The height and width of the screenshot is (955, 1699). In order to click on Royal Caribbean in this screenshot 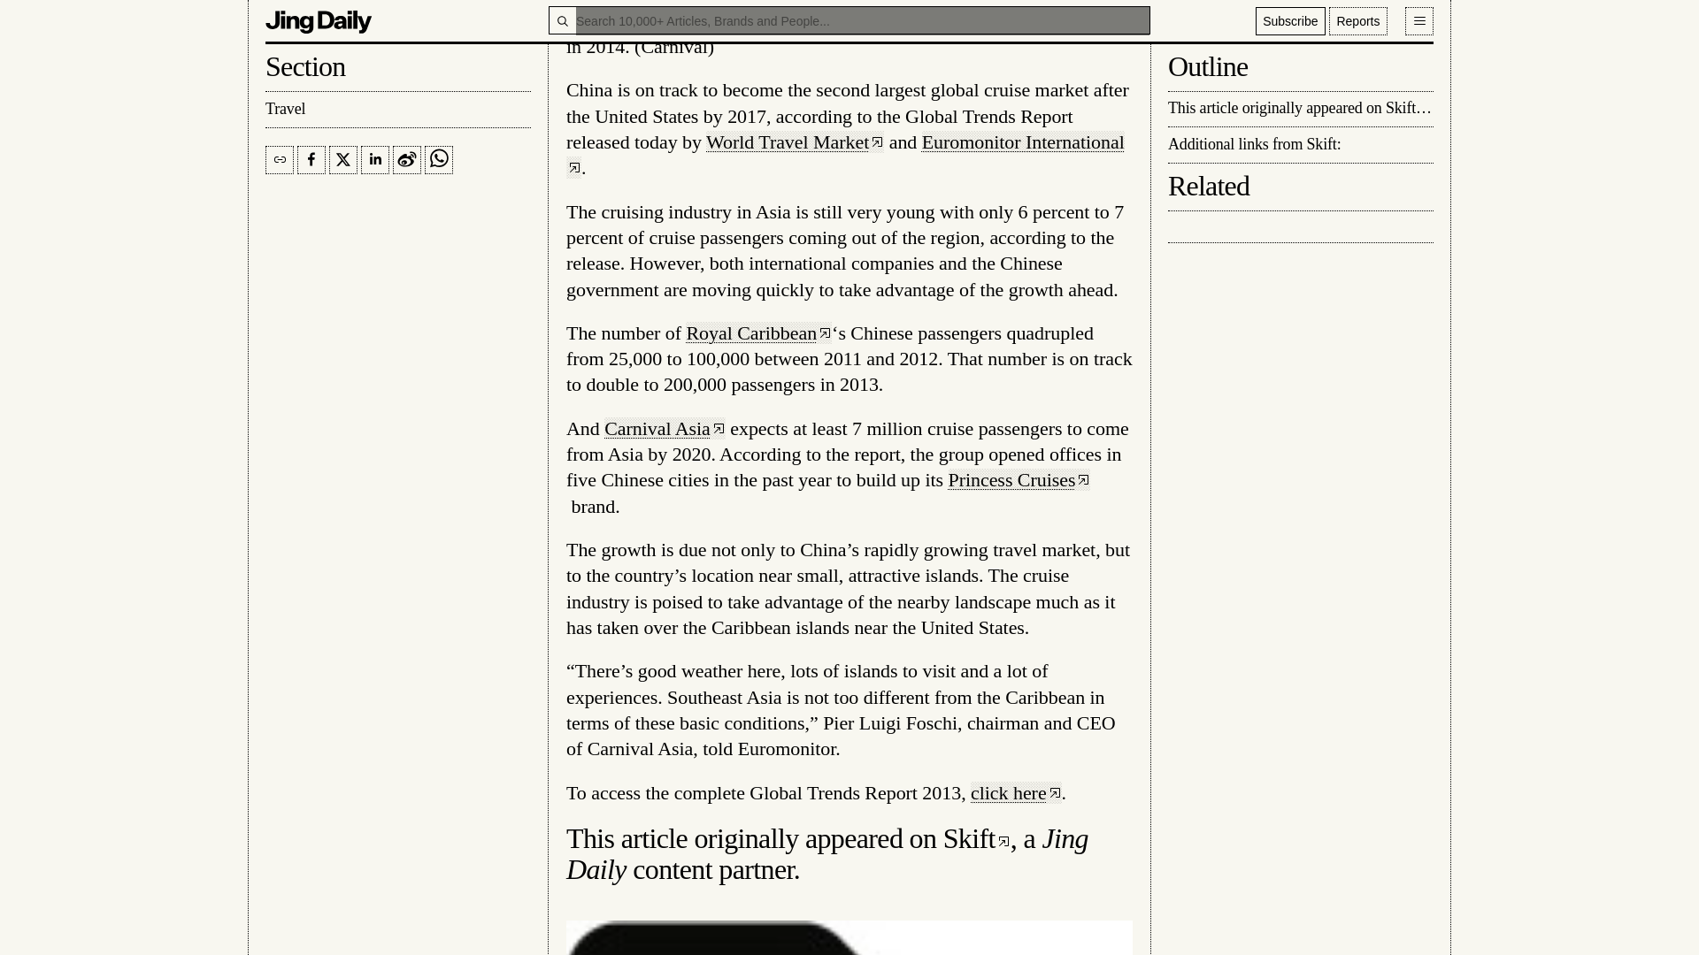, I will do `click(759, 332)`.